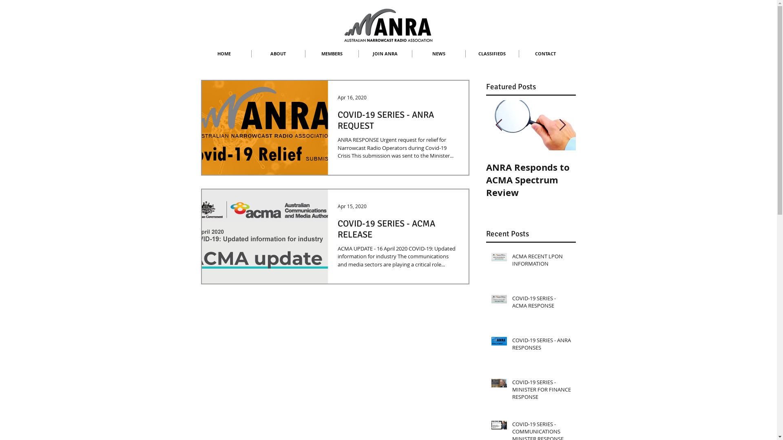 The image size is (783, 440). Describe the element at coordinates (528, 174) in the screenshot. I see `ANRA responds to Radcomm Bill 2016` at that location.